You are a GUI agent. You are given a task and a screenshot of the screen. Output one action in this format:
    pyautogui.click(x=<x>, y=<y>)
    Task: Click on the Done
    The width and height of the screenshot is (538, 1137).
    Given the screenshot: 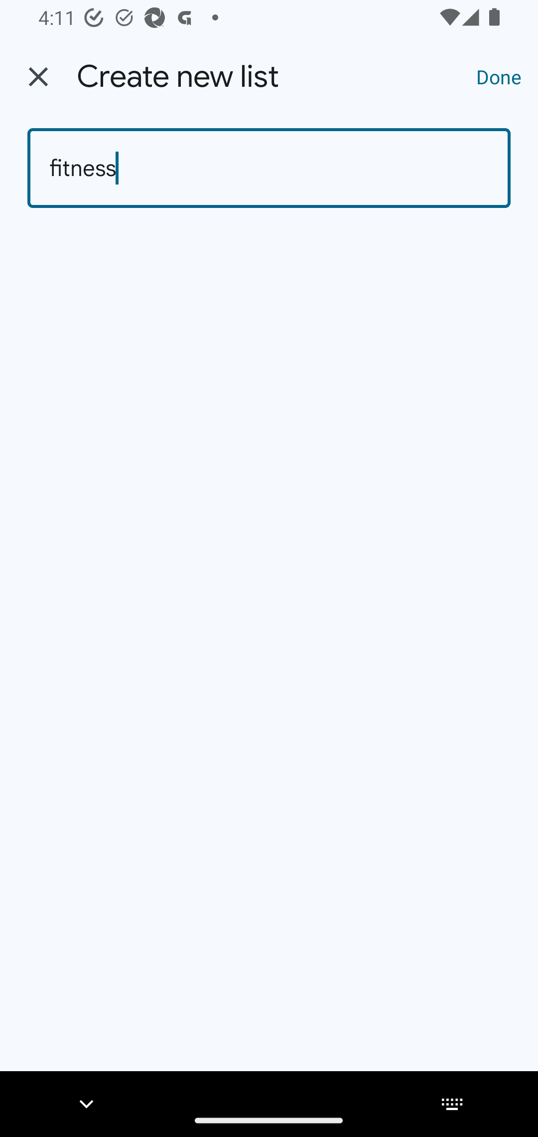 What is the action you would take?
    pyautogui.click(x=499, y=76)
    